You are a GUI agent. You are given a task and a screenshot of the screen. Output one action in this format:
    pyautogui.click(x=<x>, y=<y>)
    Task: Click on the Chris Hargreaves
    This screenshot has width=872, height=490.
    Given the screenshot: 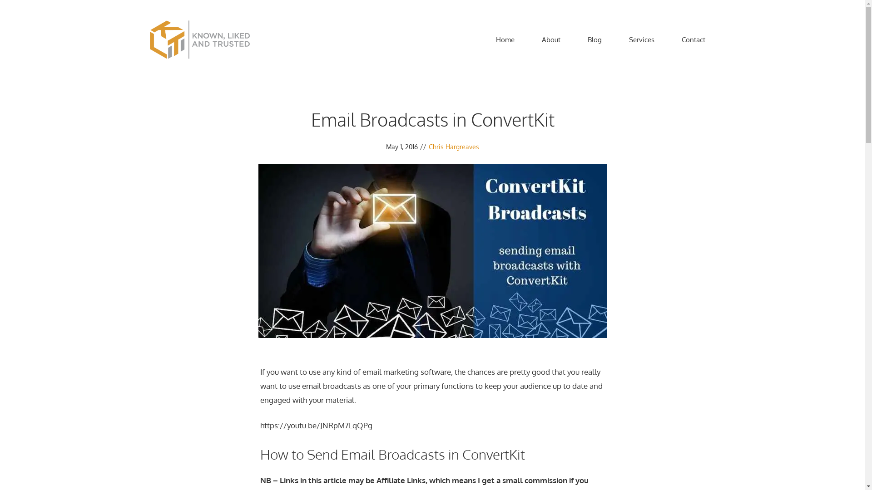 What is the action you would take?
    pyautogui.click(x=454, y=147)
    